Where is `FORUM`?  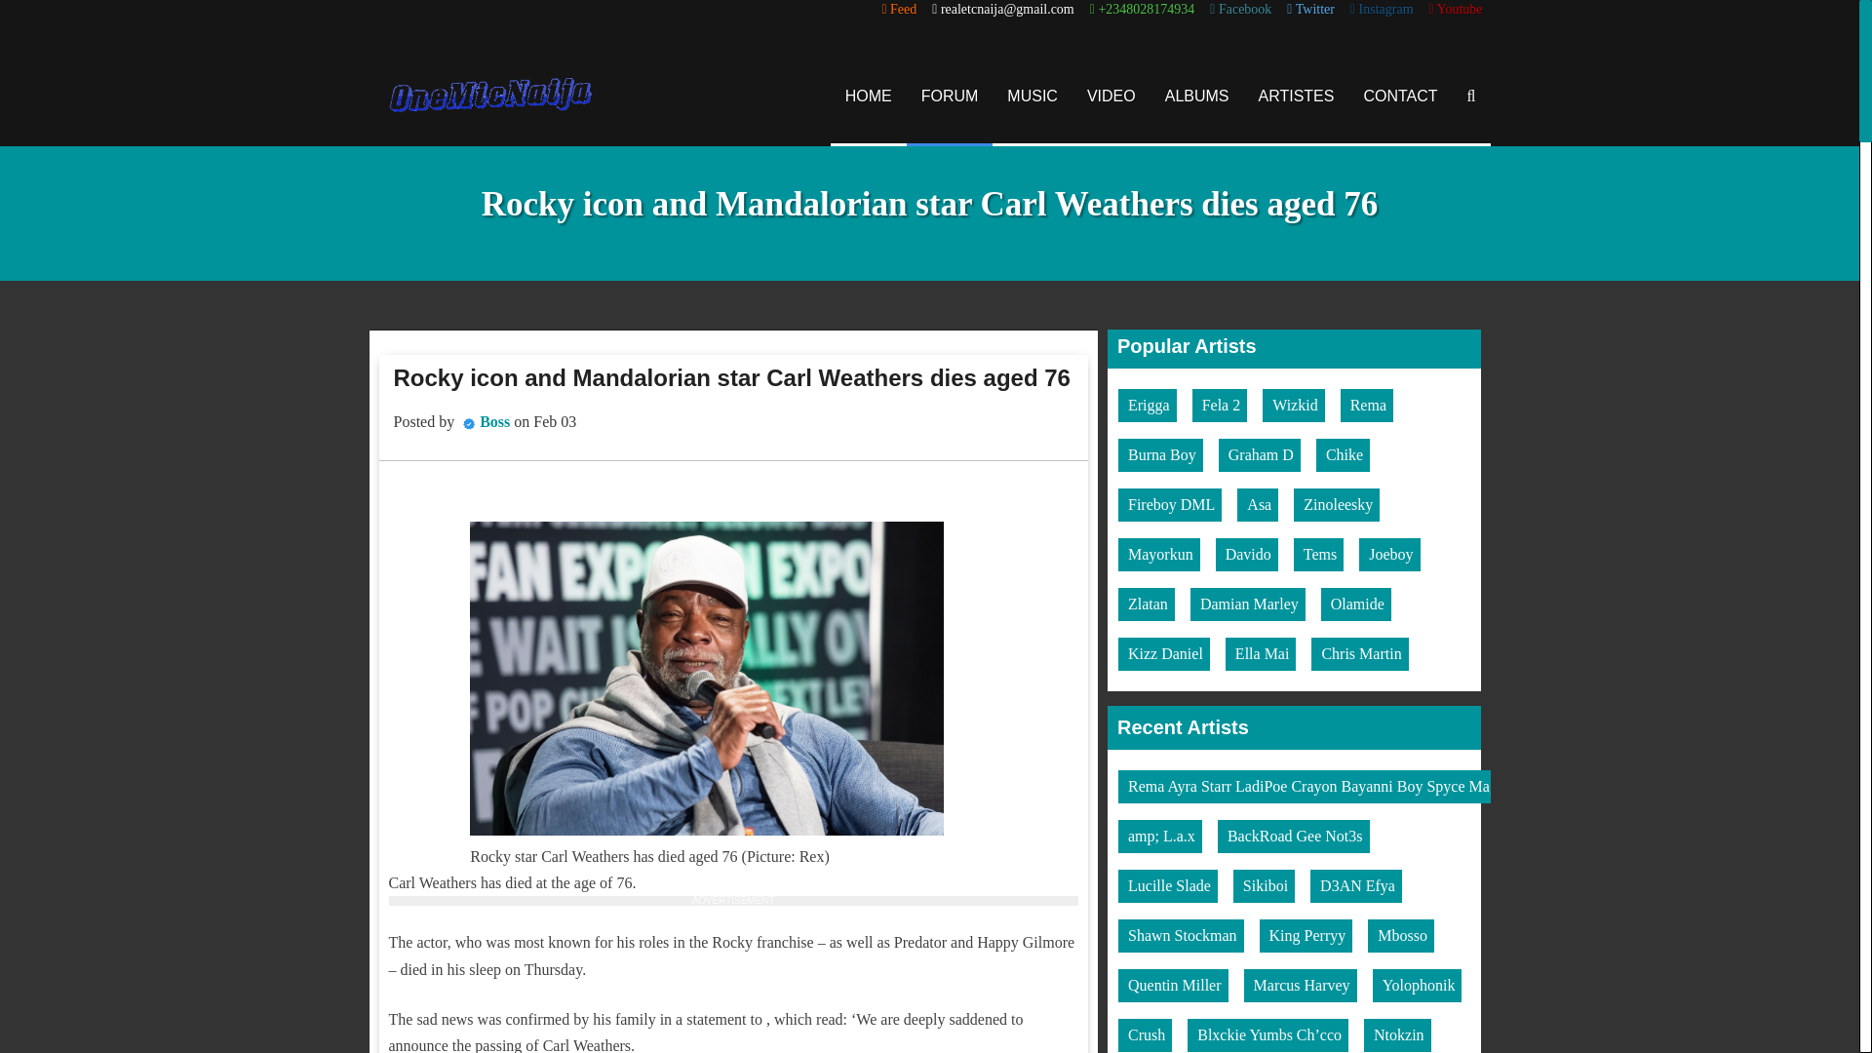
FORUM is located at coordinates (950, 96).